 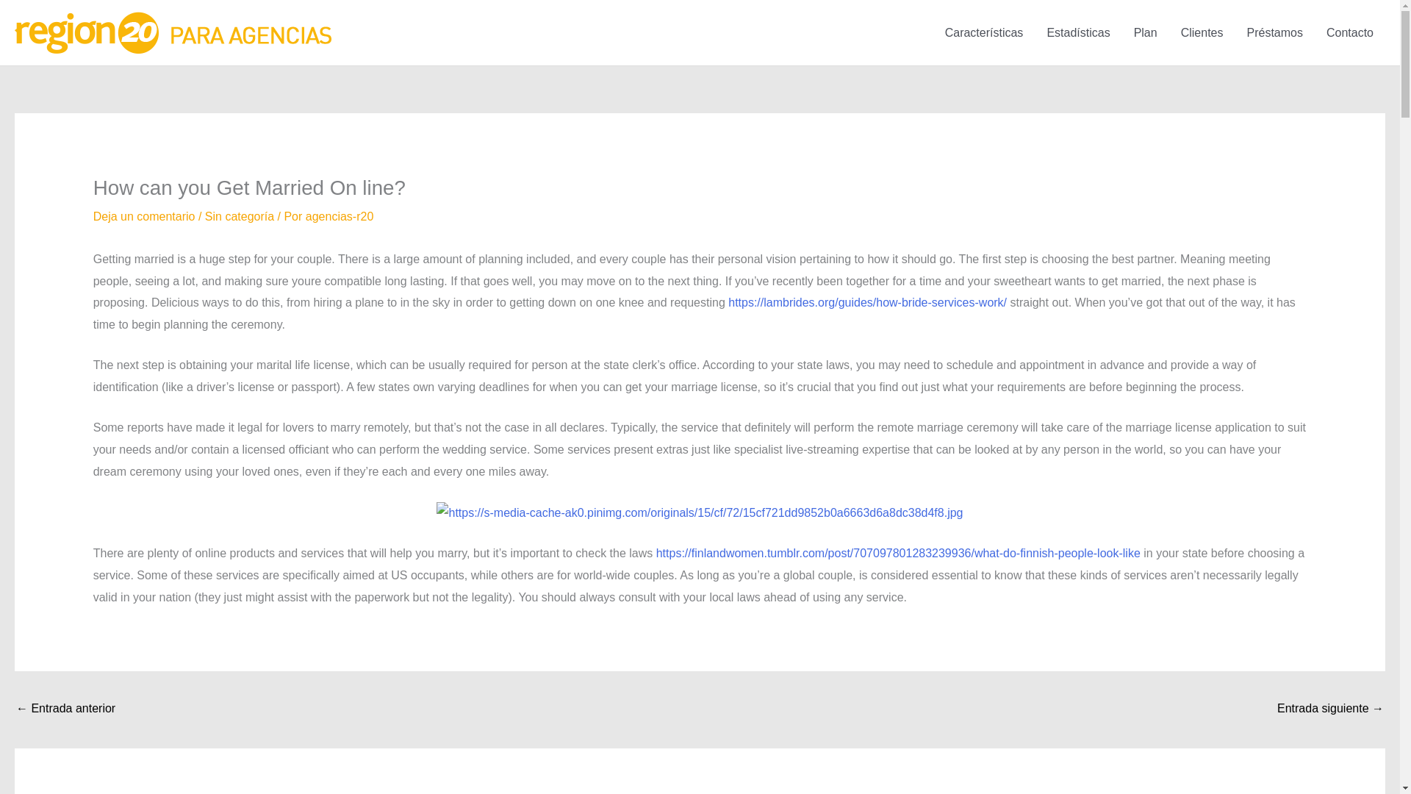 I want to click on Ver todas las entradas de agencias-r20, so click(x=340, y=216).